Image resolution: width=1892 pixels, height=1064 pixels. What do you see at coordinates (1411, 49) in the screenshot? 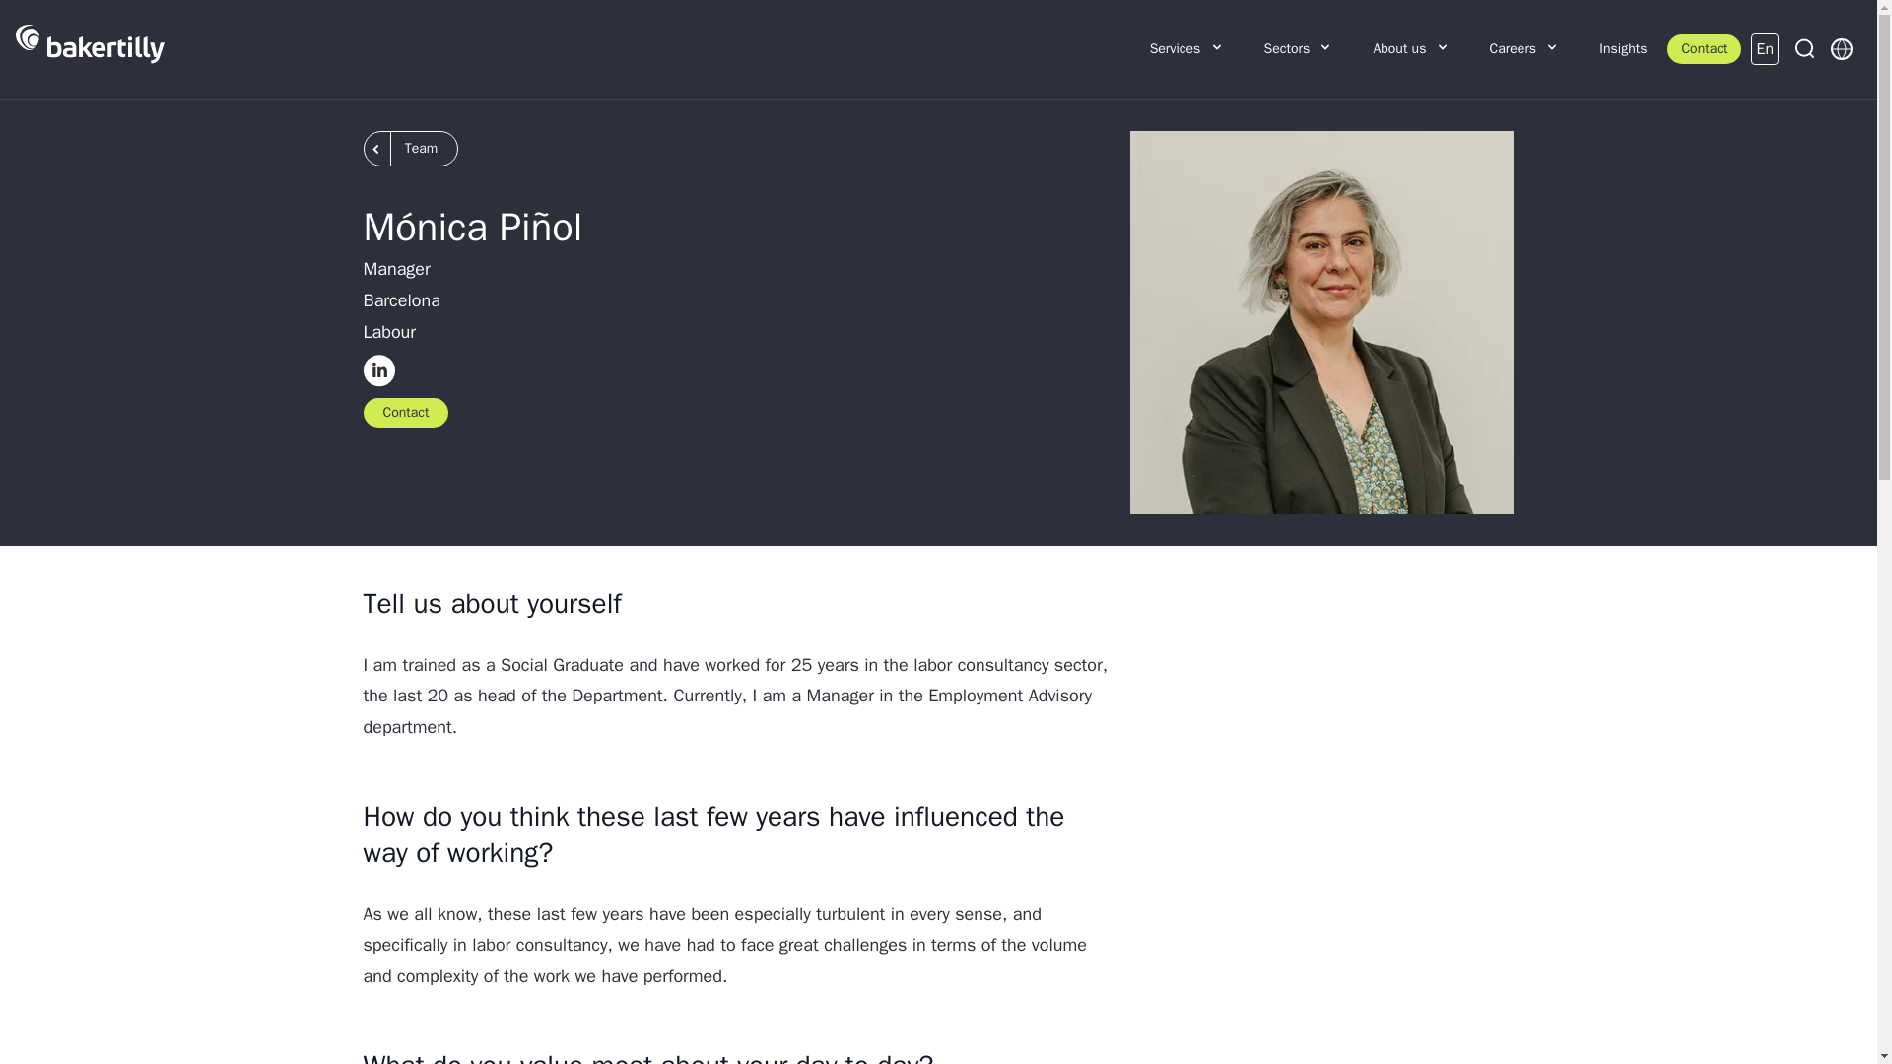
I see `About us` at bounding box center [1411, 49].